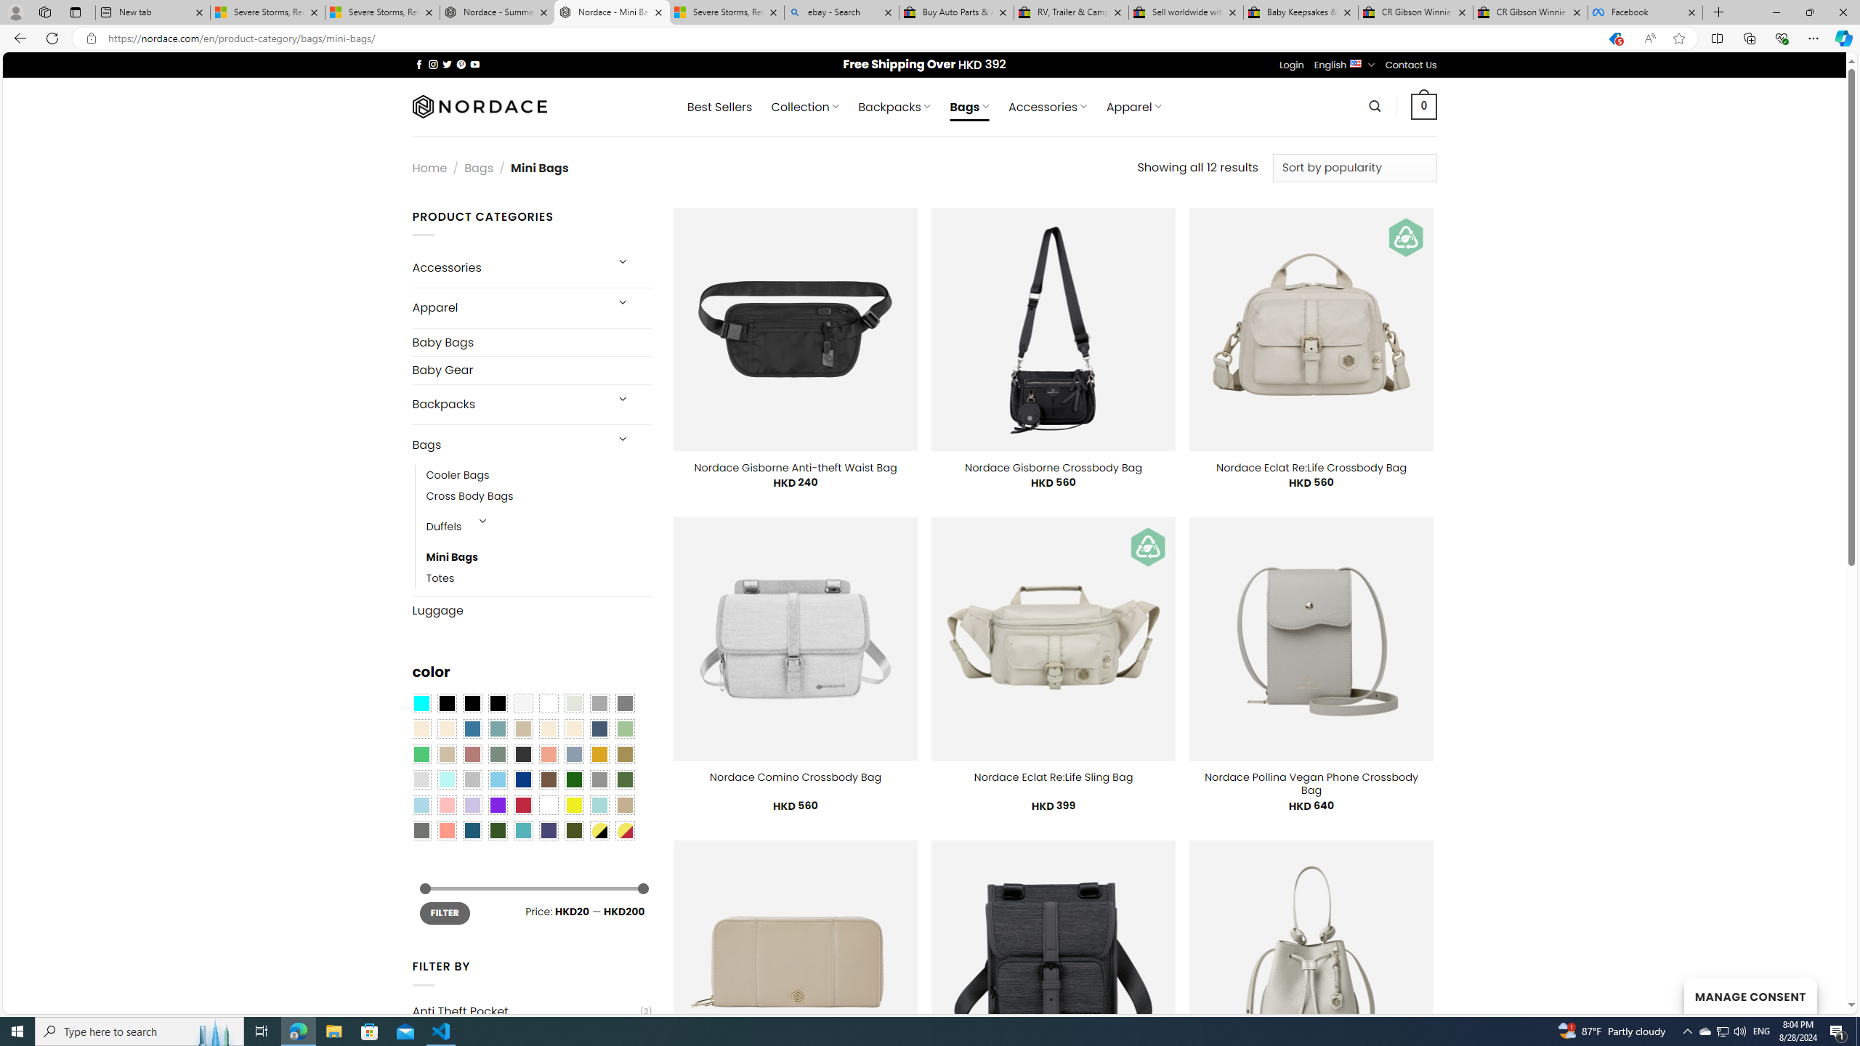 The image size is (1860, 1046). What do you see at coordinates (574, 780) in the screenshot?
I see `Dark Green` at bounding box center [574, 780].